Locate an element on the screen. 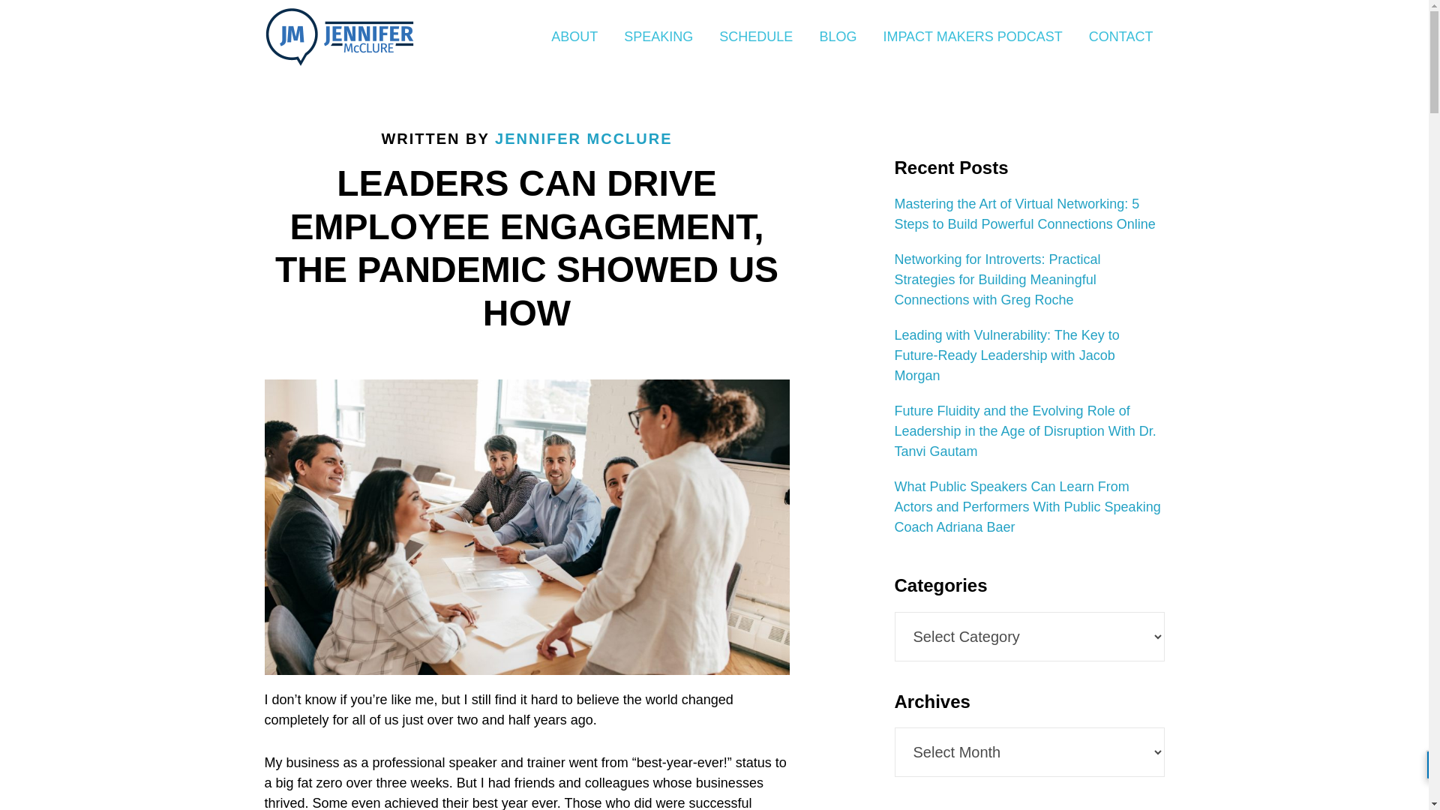 The height and width of the screenshot is (810, 1440). SPEAKING is located at coordinates (658, 37).